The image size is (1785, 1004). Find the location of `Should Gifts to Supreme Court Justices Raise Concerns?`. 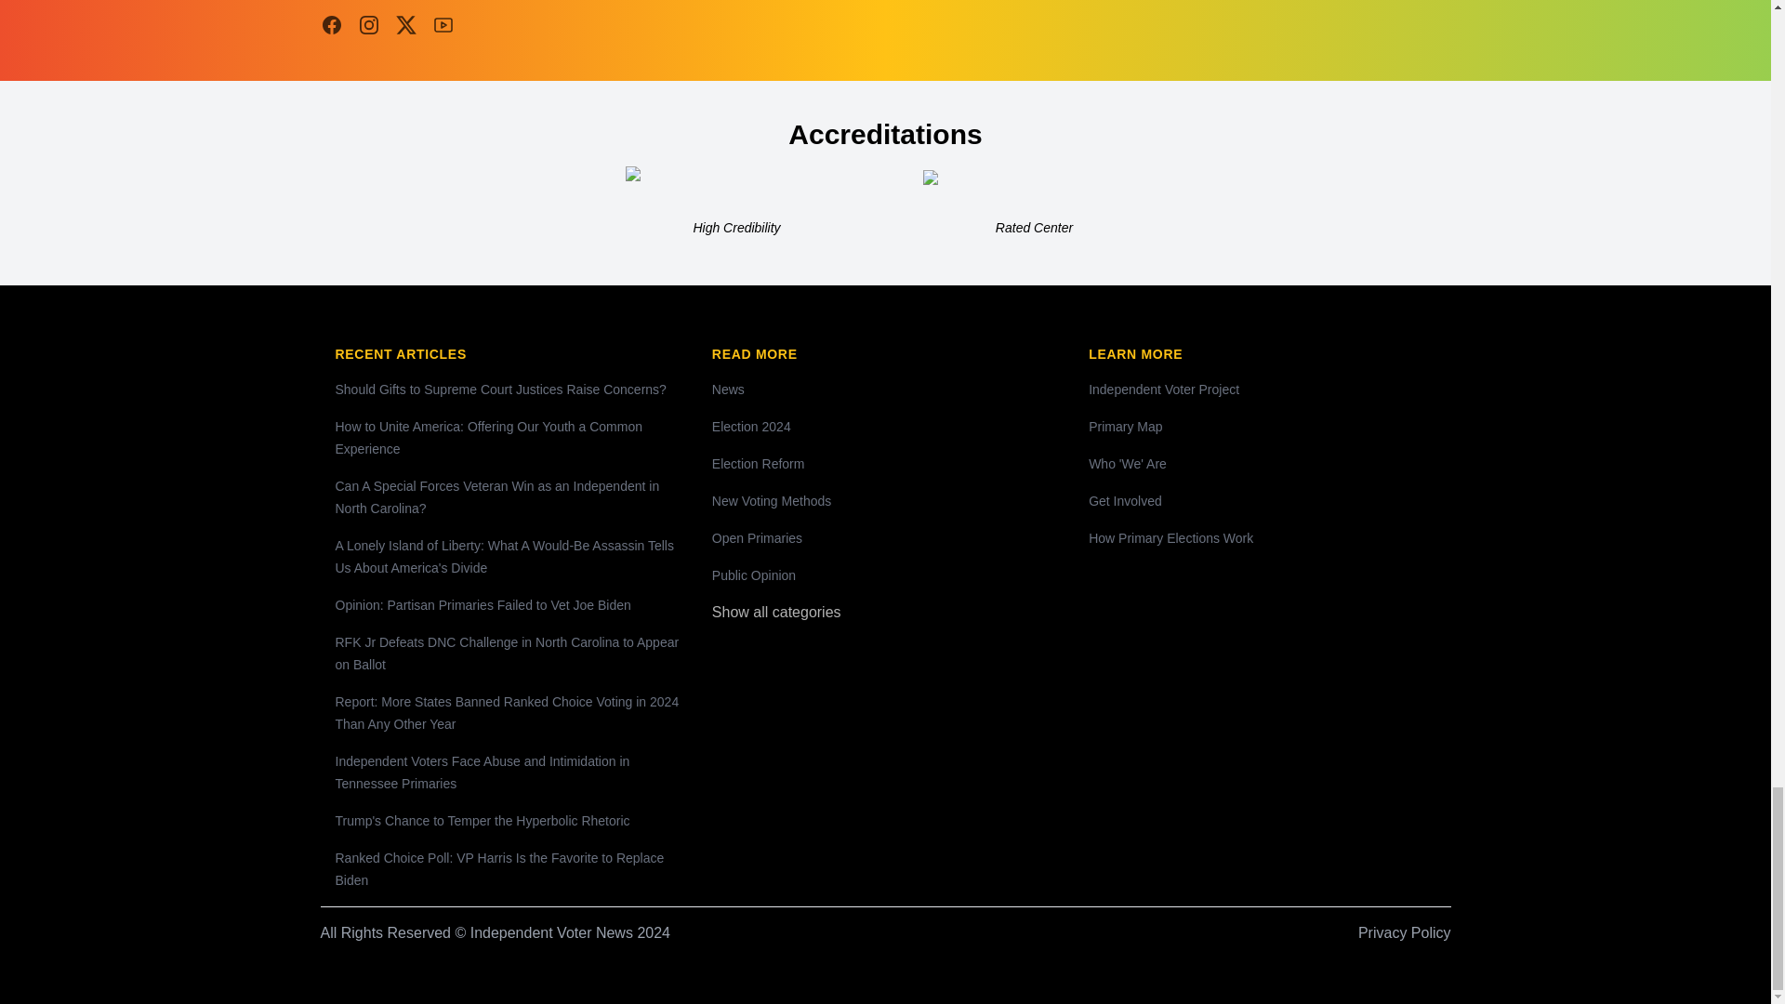

Should Gifts to Supreme Court Justices Raise Concerns? is located at coordinates (500, 389).